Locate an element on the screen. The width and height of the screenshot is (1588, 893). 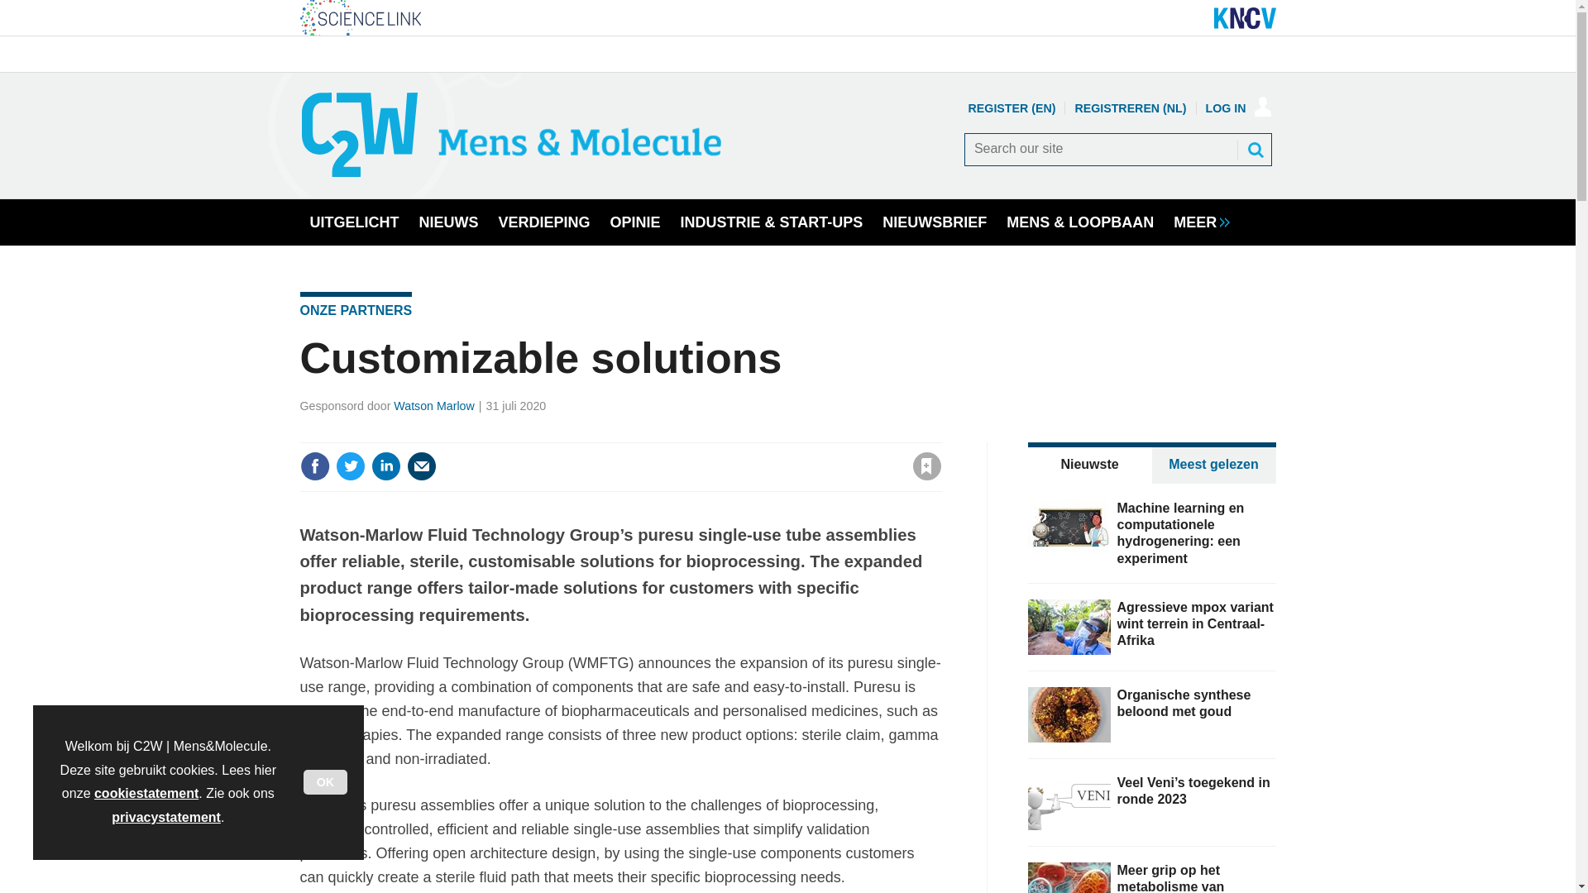
LOG IN is located at coordinates (1238, 108).